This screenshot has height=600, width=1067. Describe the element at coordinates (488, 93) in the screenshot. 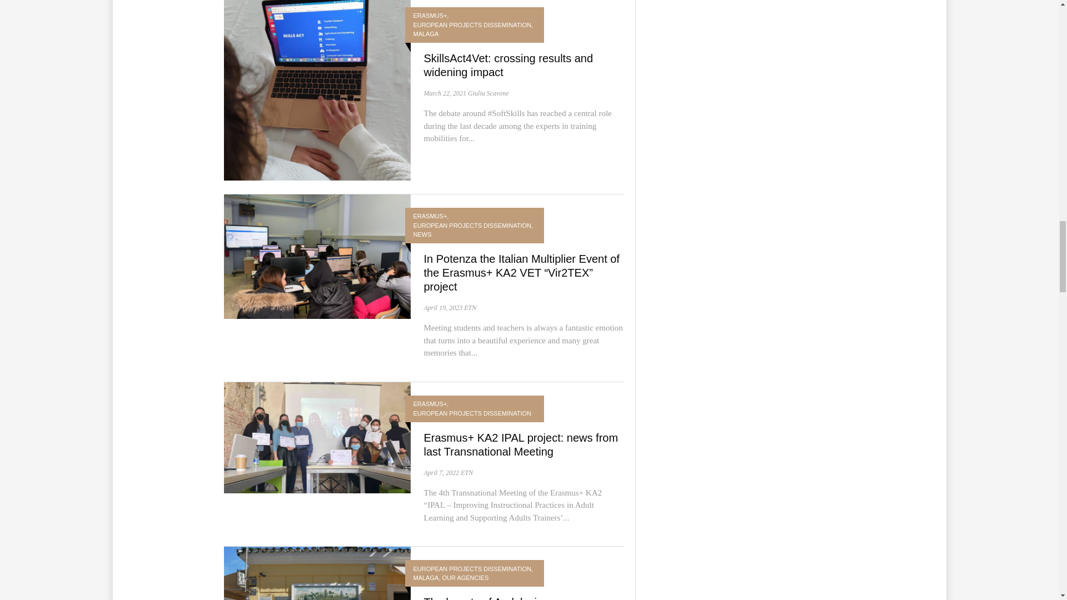

I see `Posts by Giulia Scavone` at that location.